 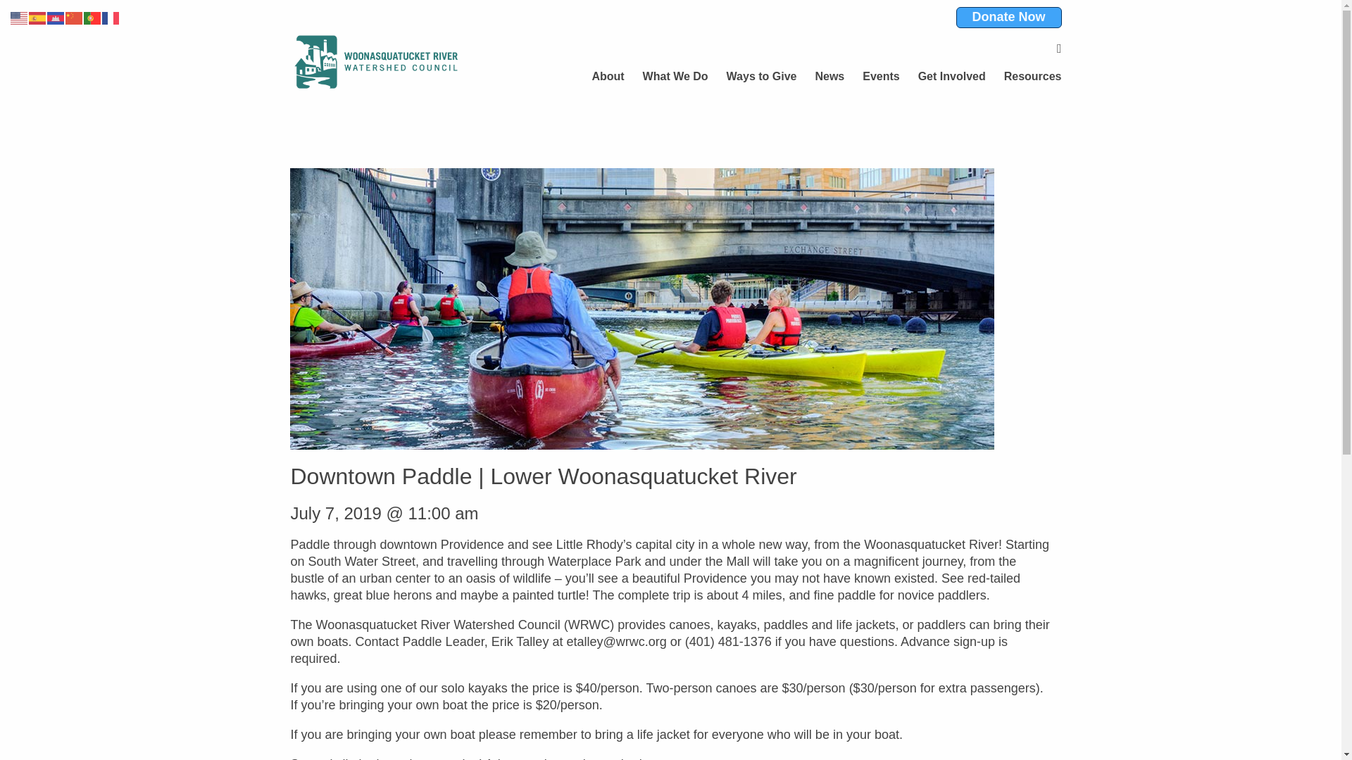 What do you see at coordinates (111, 17) in the screenshot?
I see `French` at bounding box center [111, 17].